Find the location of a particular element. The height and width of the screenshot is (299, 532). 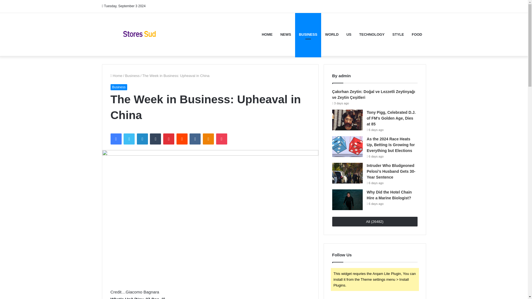

Business is located at coordinates (132, 75).